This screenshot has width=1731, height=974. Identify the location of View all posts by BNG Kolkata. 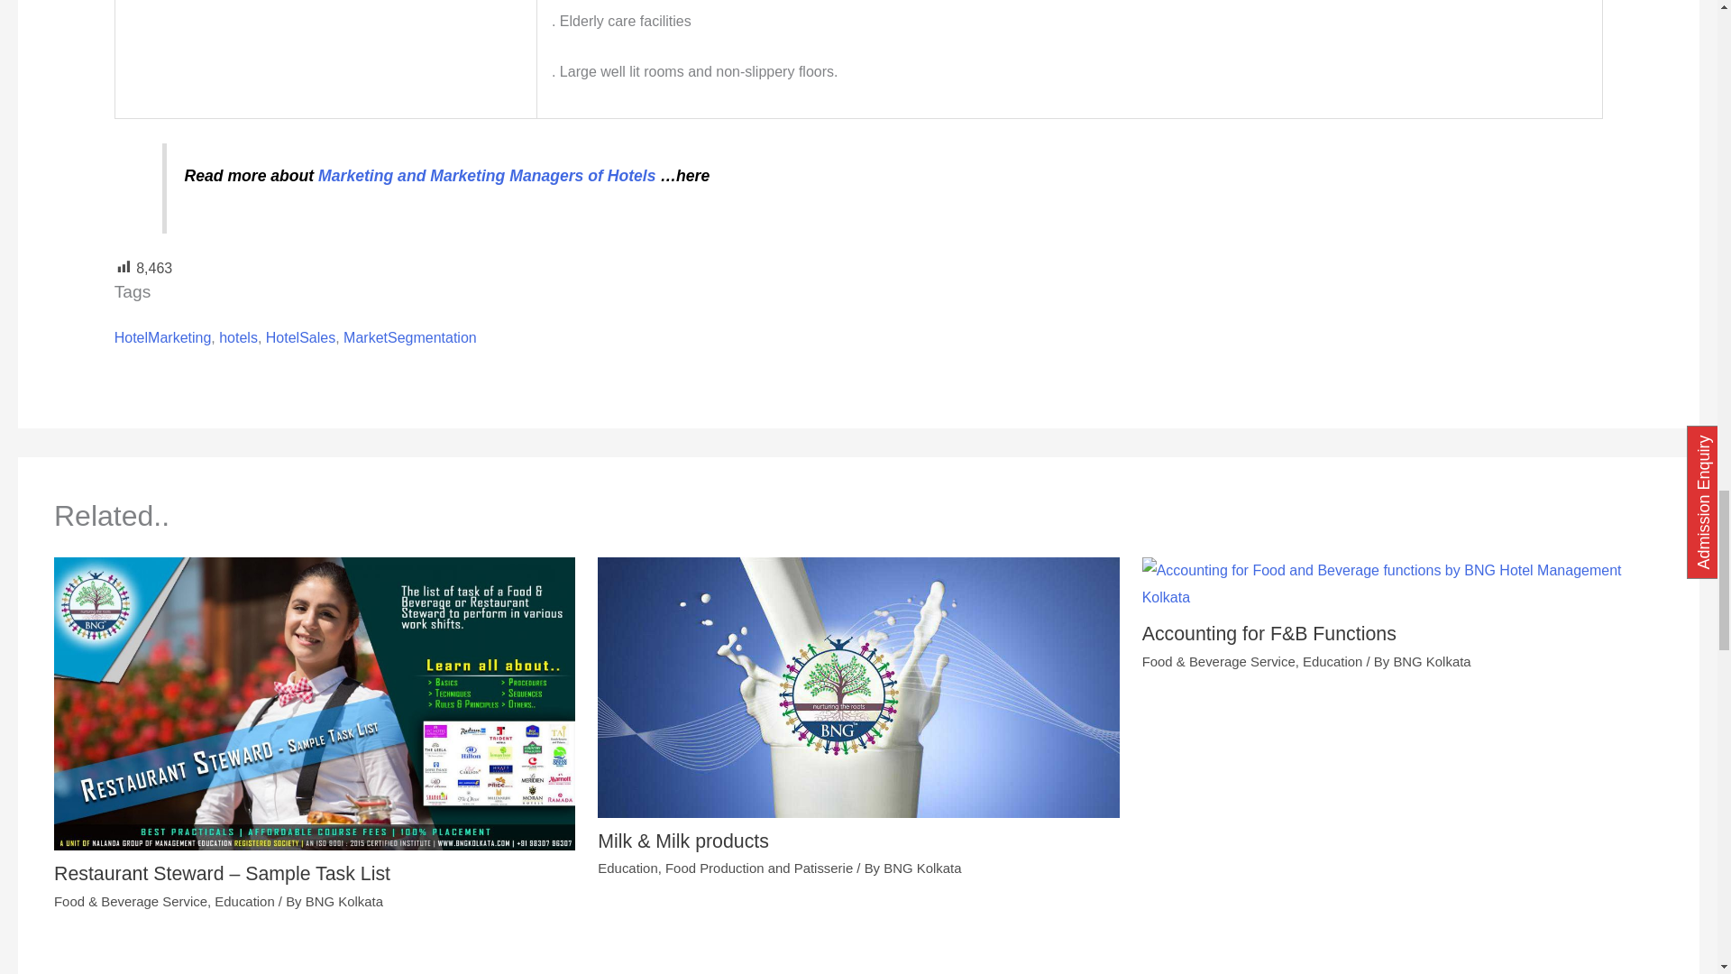
(344, 901).